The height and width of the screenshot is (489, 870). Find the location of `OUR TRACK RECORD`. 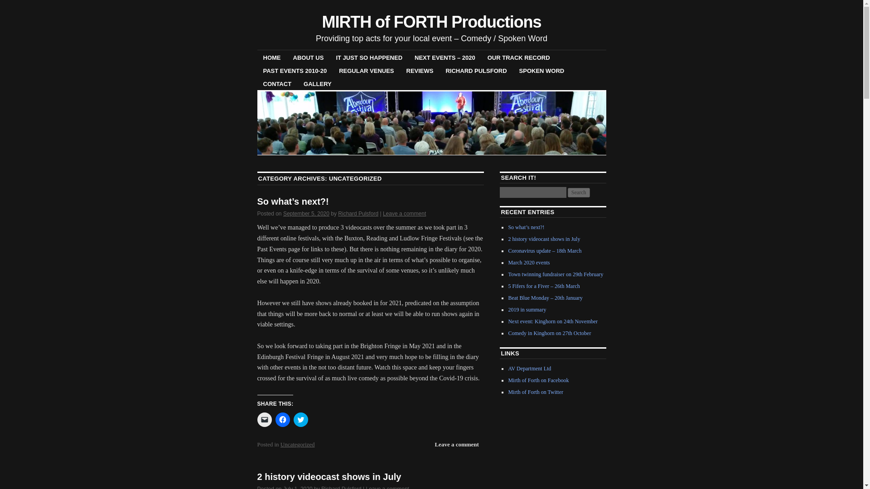

OUR TRACK RECORD is located at coordinates (518, 57).